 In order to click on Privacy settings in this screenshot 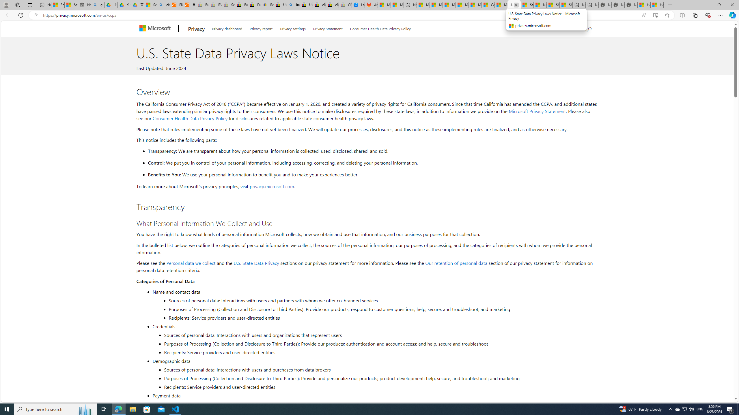, I will do `click(293, 28)`.